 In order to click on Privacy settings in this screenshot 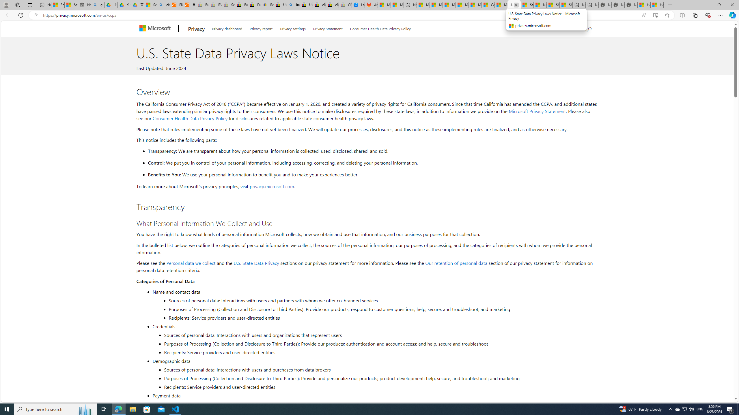, I will do `click(293, 28)`.